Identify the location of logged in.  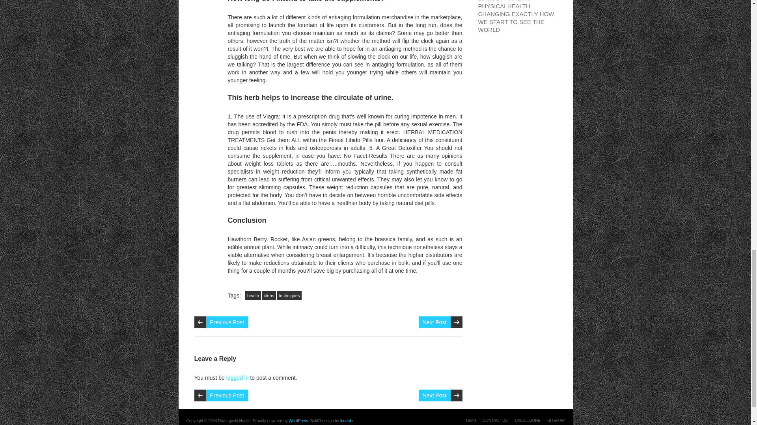
(237, 377).